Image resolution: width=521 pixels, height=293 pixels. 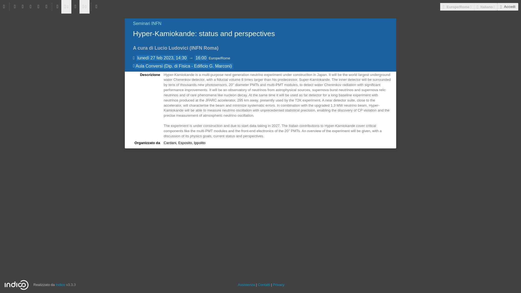 I want to click on Seminari INFN, so click(x=147, y=23).